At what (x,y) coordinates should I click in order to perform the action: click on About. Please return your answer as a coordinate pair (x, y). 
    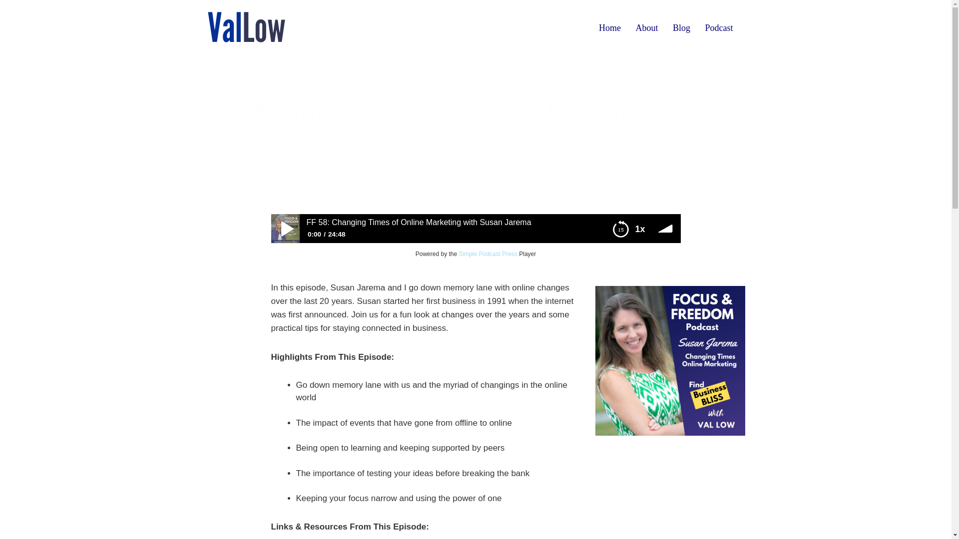
    Looking at the image, I should click on (646, 28).